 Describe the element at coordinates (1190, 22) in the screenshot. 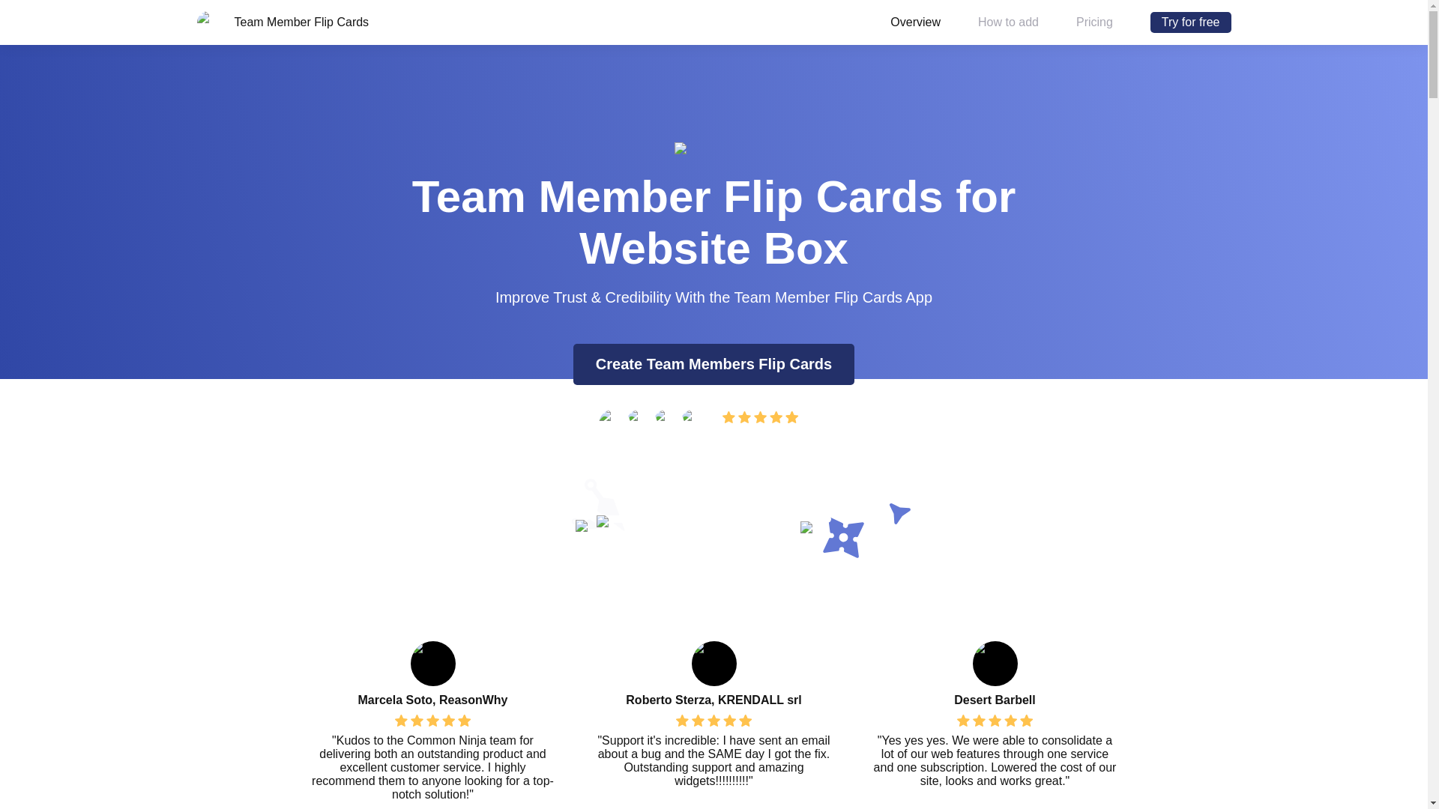

I see `Free Team Member Flip Cards for Website Box` at that location.